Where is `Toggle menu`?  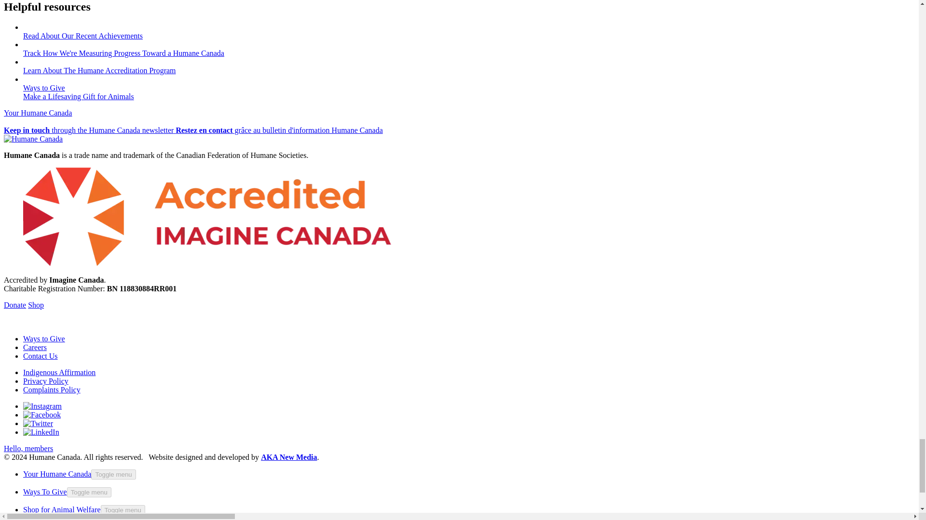 Toggle menu is located at coordinates (113, 474).